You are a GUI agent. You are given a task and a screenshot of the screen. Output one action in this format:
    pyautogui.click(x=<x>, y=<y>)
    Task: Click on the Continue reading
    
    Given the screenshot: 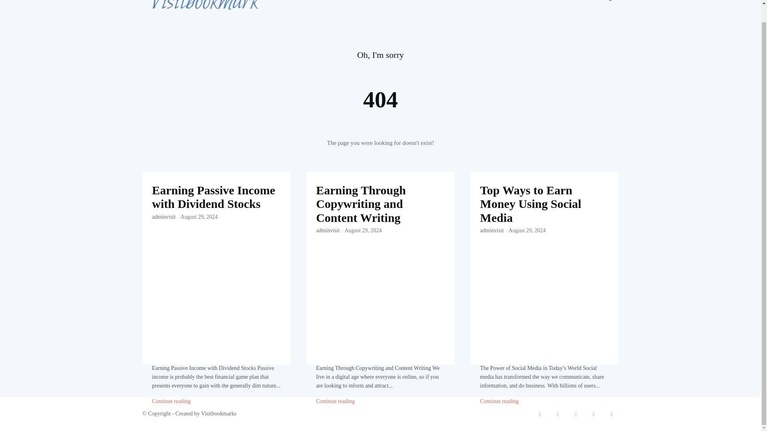 What is the action you would take?
    pyautogui.click(x=499, y=401)
    